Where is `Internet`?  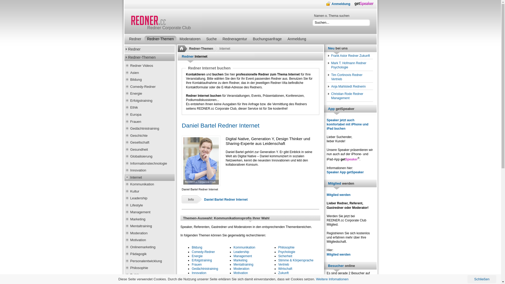
Internet is located at coordinates (197, 277).